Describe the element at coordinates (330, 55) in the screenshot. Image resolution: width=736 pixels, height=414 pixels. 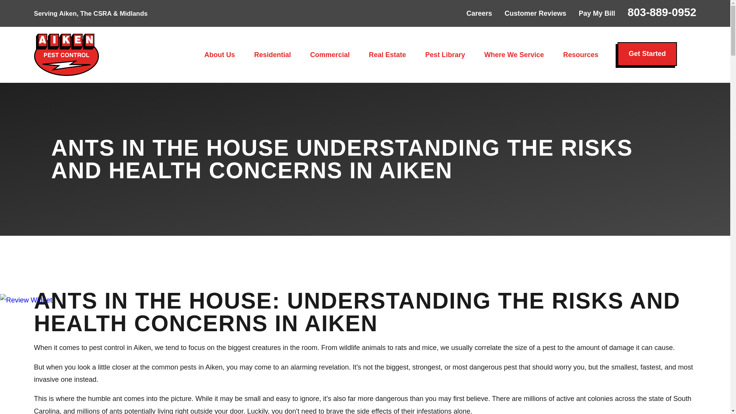
I see `Commercial` at that location.